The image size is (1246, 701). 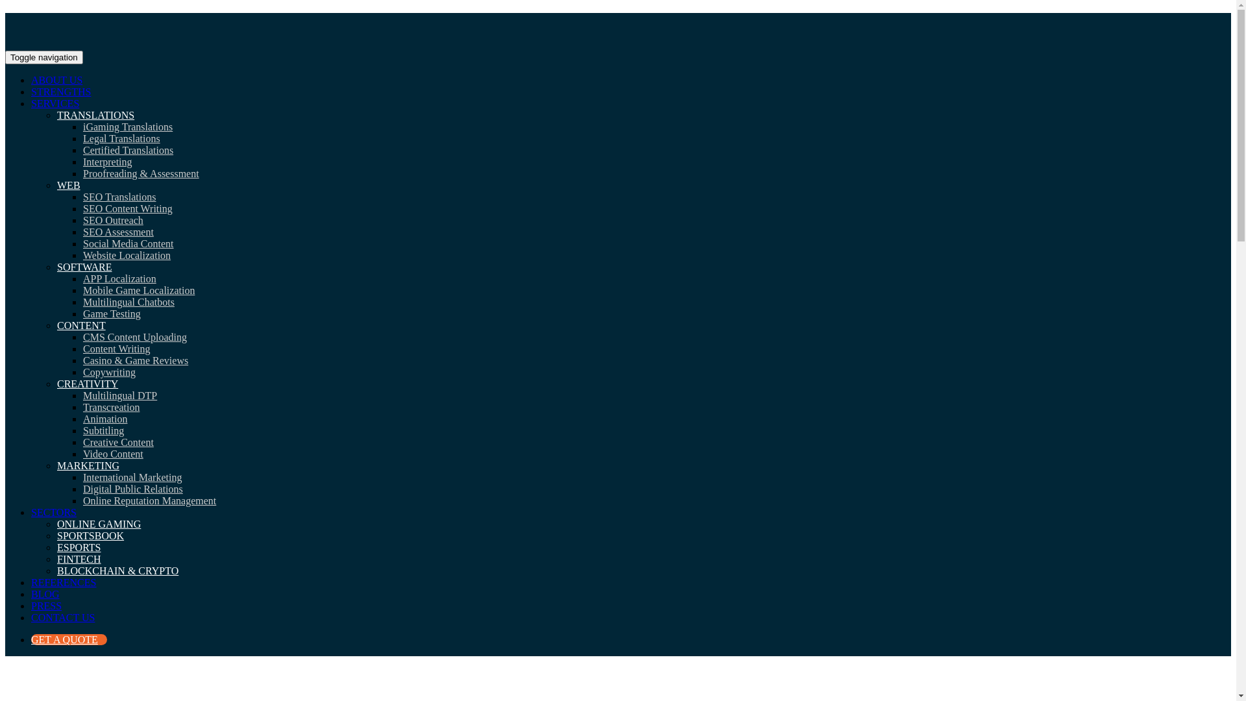 I want to click on Legal Translations, so click(x=121, y=139).